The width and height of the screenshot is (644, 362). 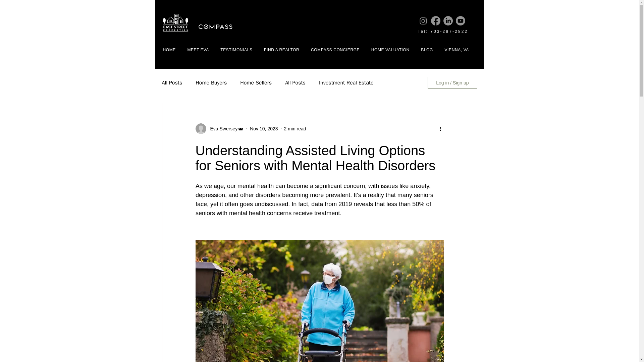 What do you see at coordinates (264, 129) in the screenshot?
I see `Nov 10, 2023` at bounding box center [264, 129].